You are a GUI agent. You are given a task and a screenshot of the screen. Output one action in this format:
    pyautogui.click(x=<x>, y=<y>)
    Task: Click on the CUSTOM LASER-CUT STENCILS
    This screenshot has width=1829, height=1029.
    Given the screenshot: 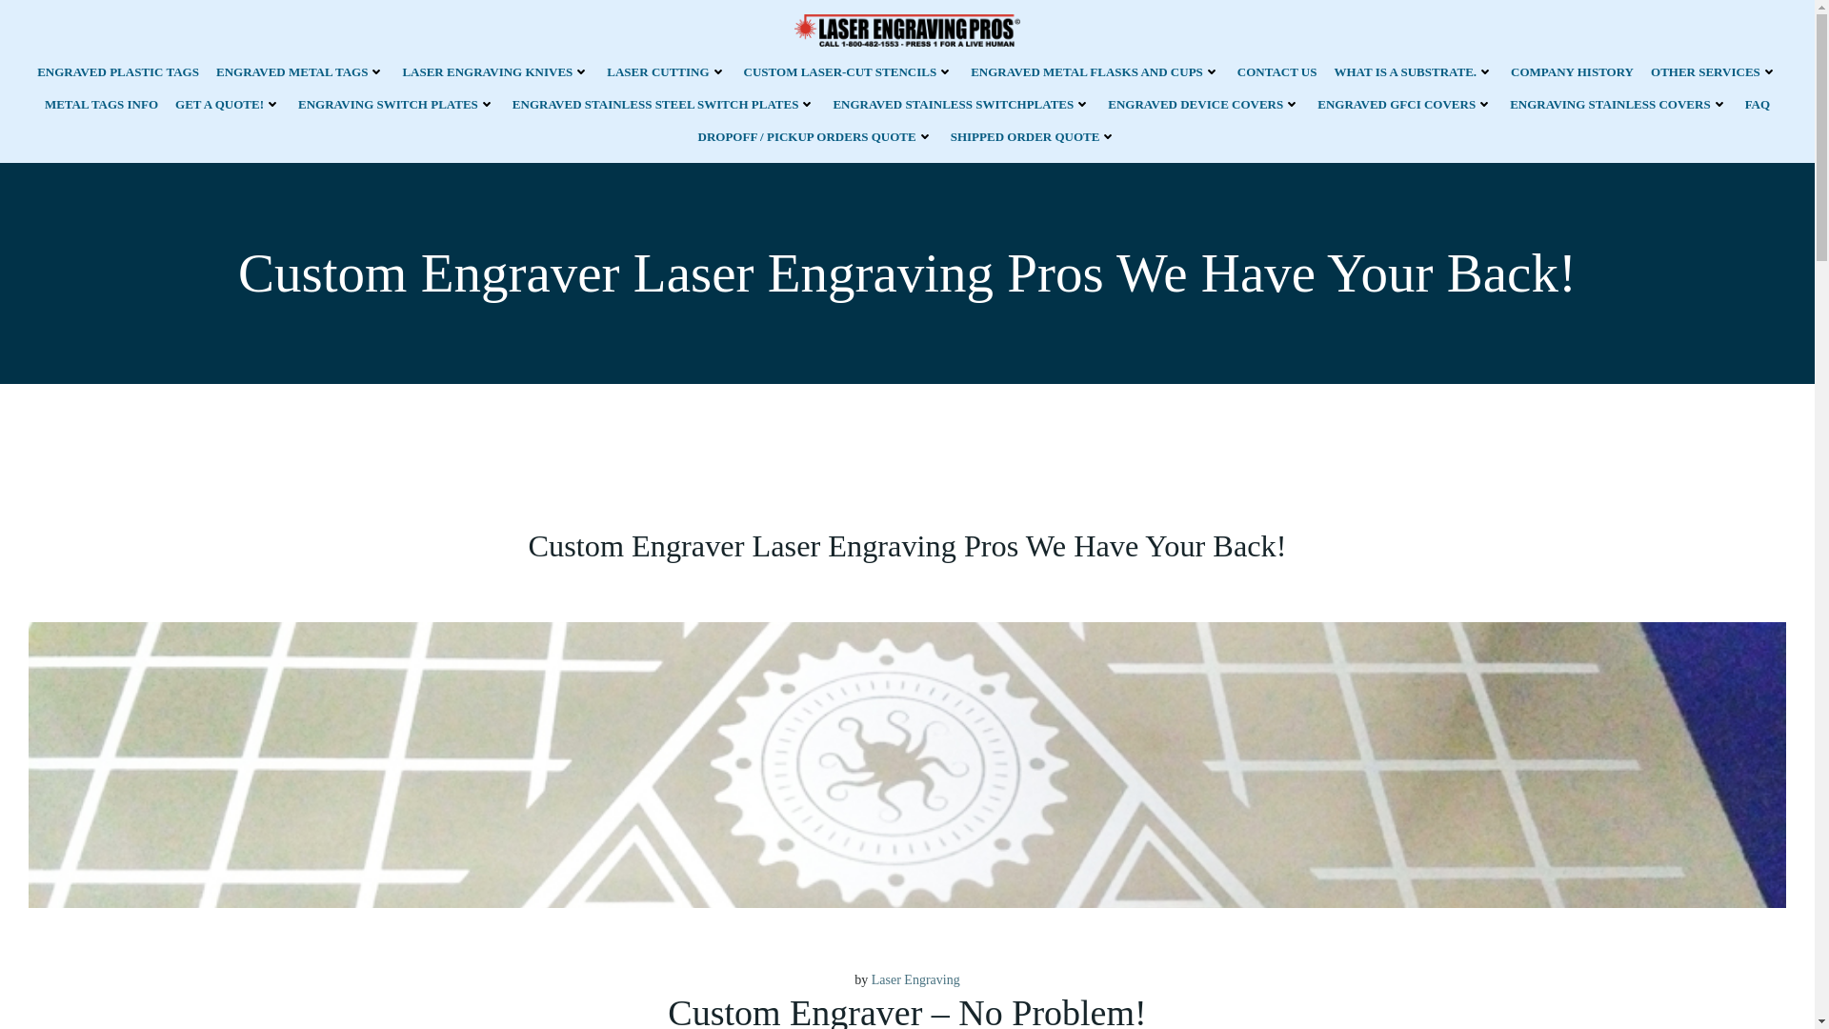 What is the action you would take?
    pyautogui.click(x=850, y=71)
    